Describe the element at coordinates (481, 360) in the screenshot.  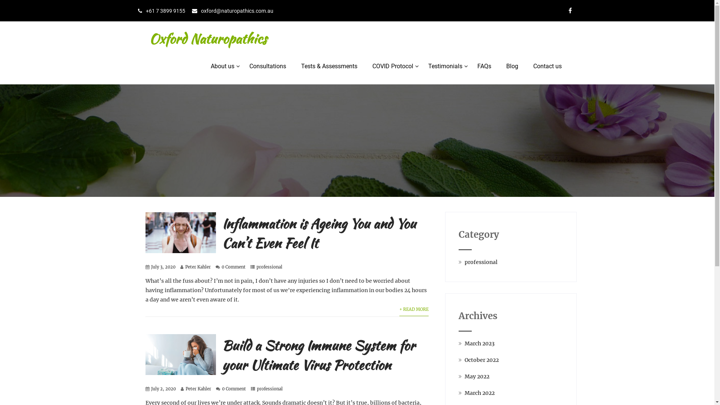
I see `October 2022` at that location.